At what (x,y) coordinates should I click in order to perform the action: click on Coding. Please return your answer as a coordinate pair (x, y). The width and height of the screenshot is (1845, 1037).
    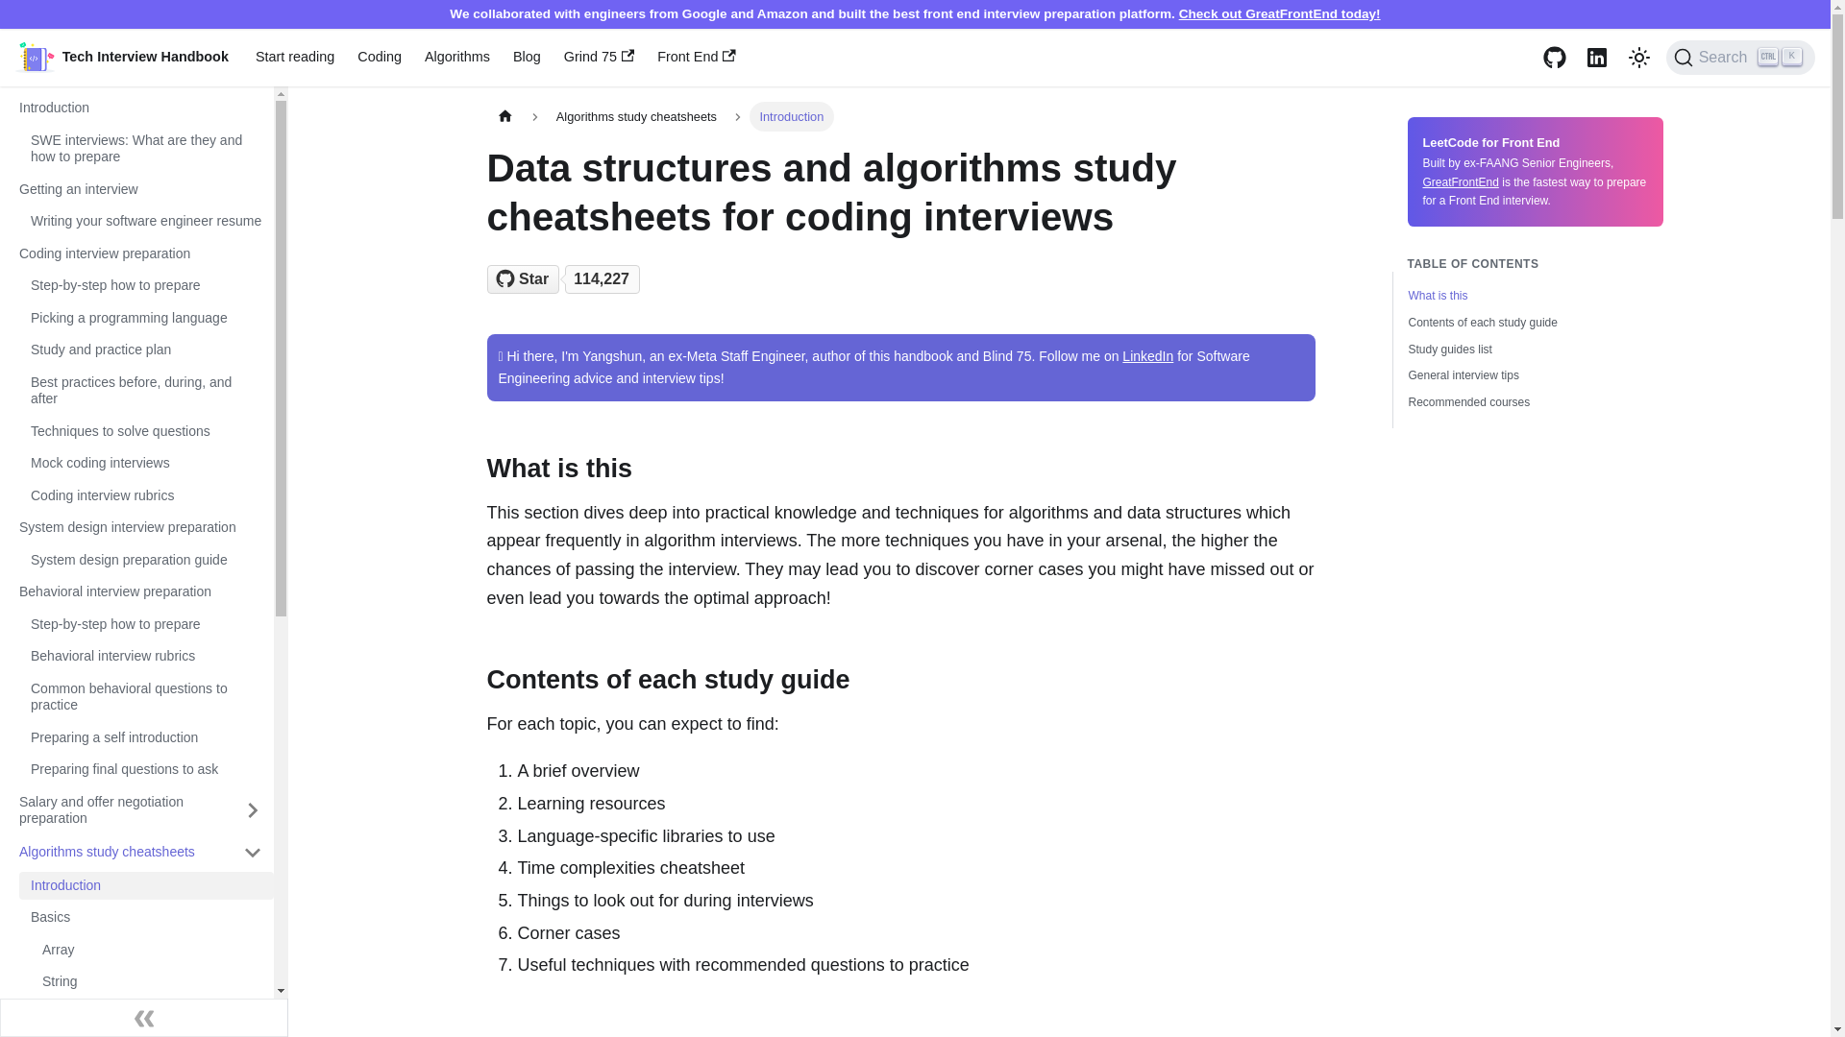
    Looking at the image, I should click on (146, 222).